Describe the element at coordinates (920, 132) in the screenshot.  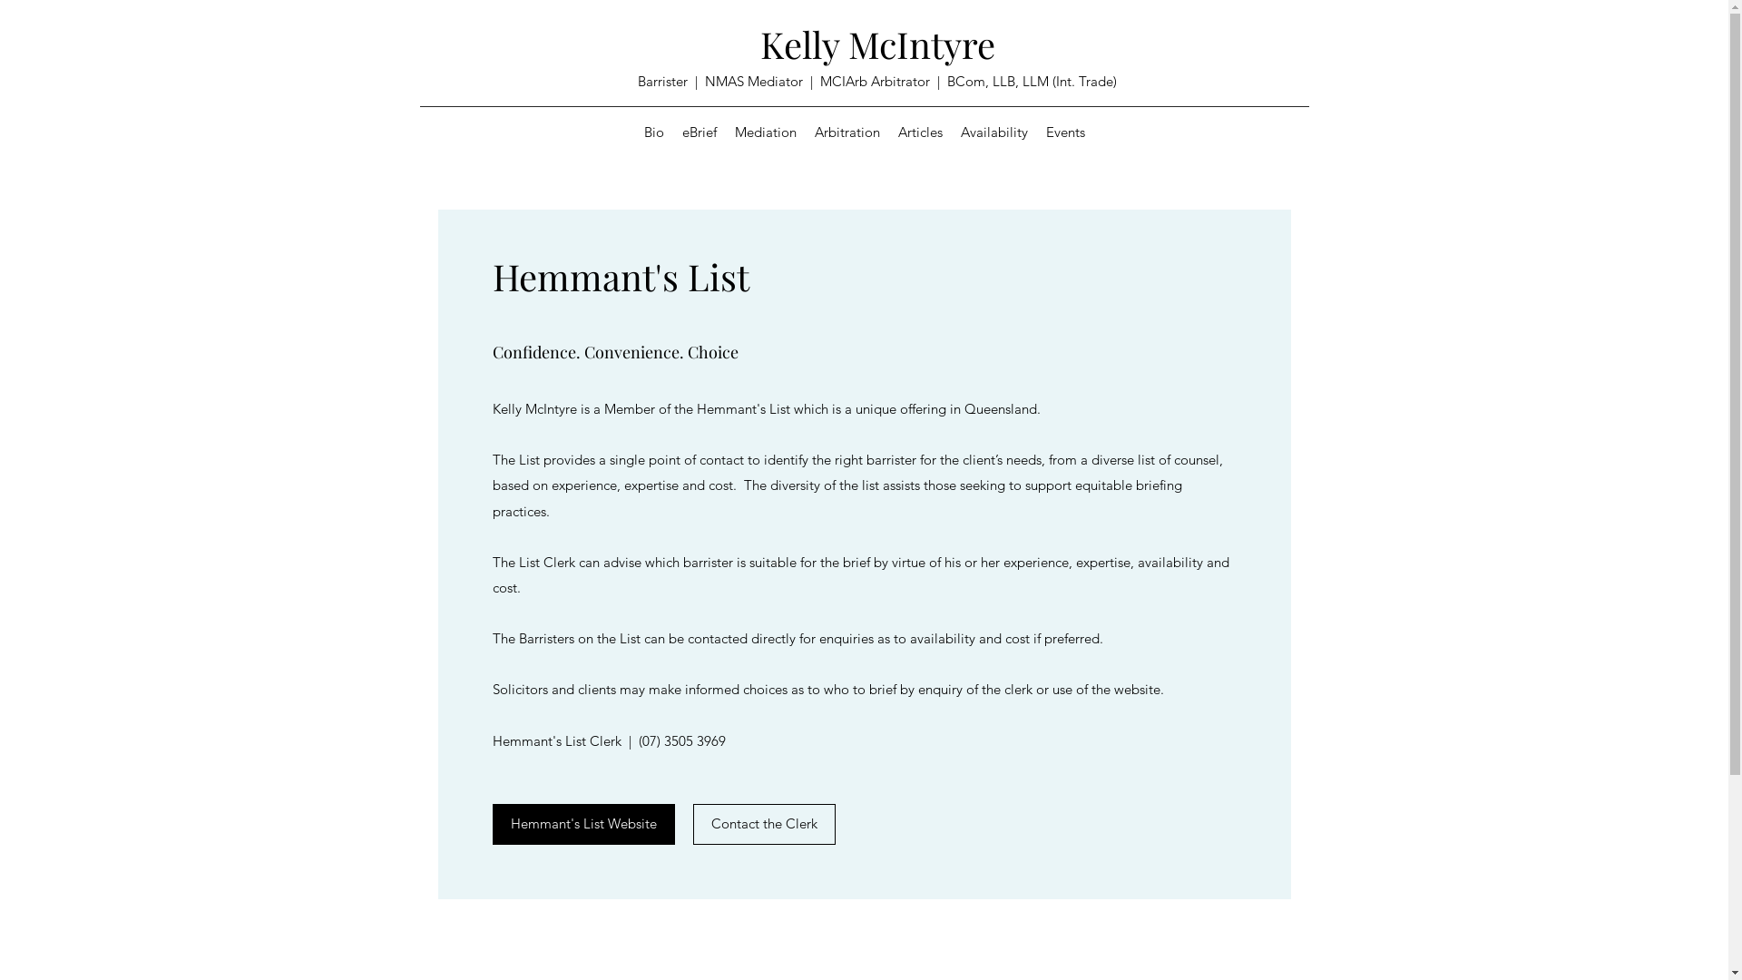
I see `Articles` at that location.